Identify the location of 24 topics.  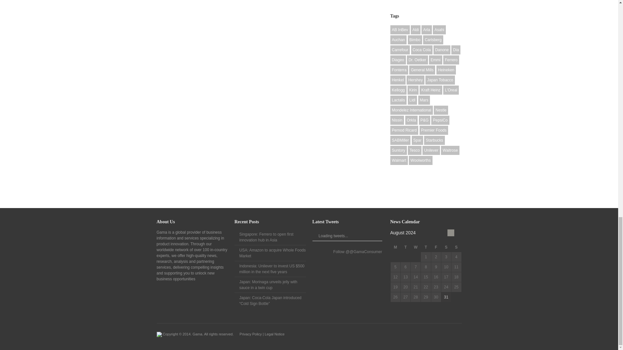
(426, 29).